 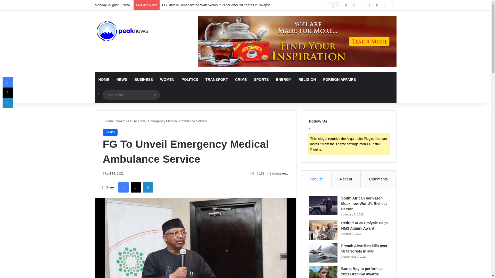 What do you see at coordinates (339, 79) in the screenshot?
I see `FOREIGN AFFAIRS` at bounding box center [339, 79].